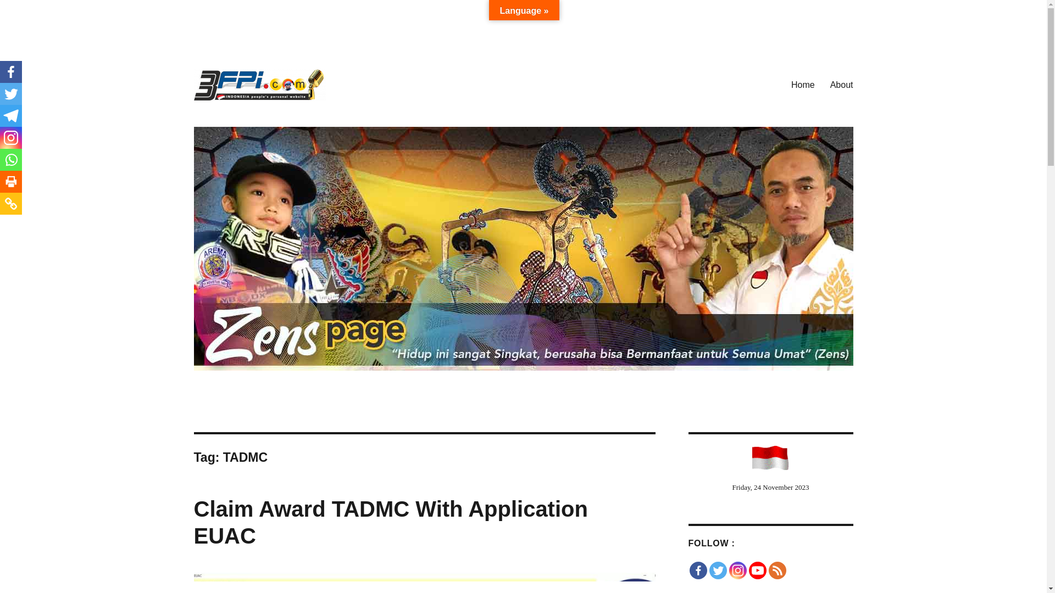 This screenshot has height=593, width=1055. What do you see at coordinates (11, 72) in the screenshot?
I see `Facebook` at bounding box center [11, 72].